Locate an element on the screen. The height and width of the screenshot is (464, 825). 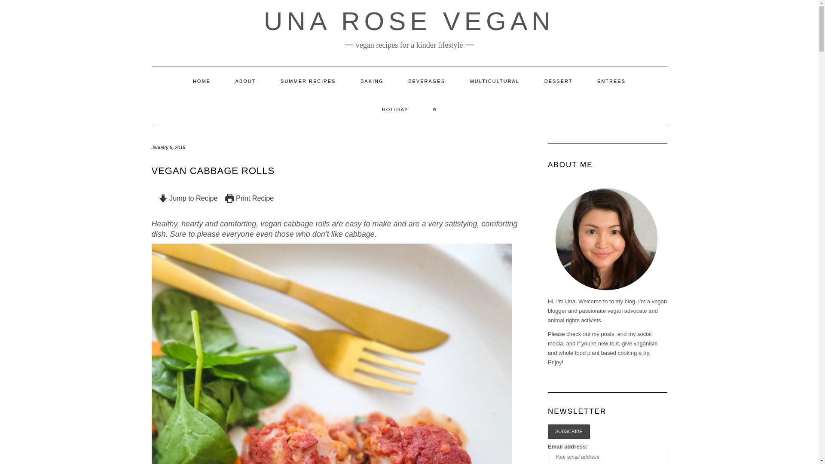
Subscribe is located at coordinates (568, 431).